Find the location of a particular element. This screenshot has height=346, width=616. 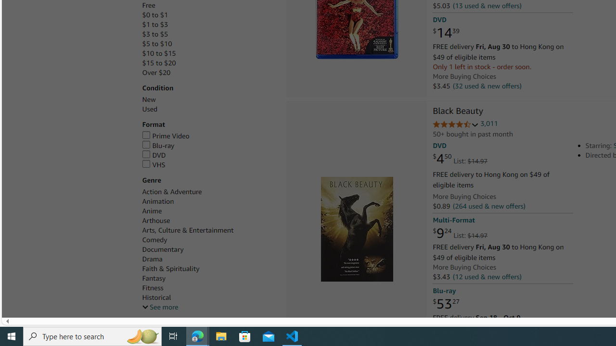

$5 to $10 is located at coordinates (157, 44).